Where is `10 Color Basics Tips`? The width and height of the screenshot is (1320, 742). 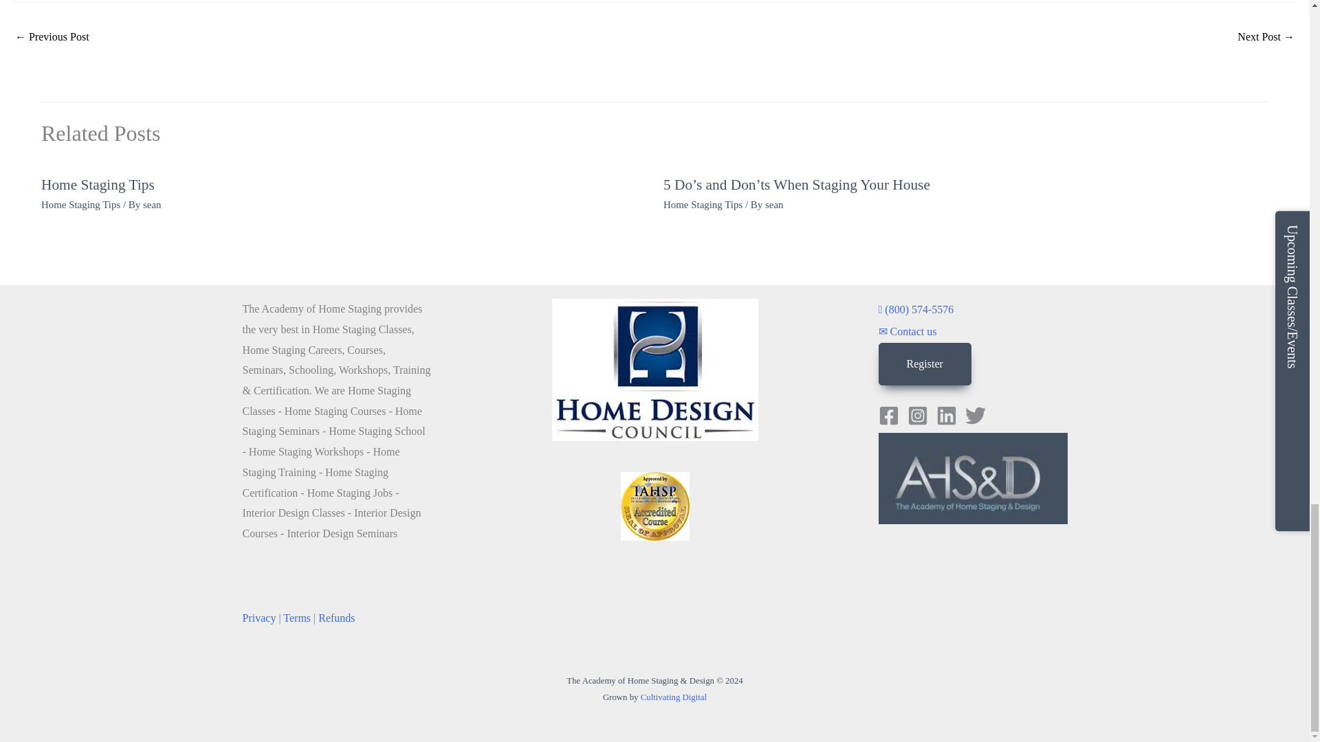 10 Color Basics Tips is located at coordinates (52, 38).